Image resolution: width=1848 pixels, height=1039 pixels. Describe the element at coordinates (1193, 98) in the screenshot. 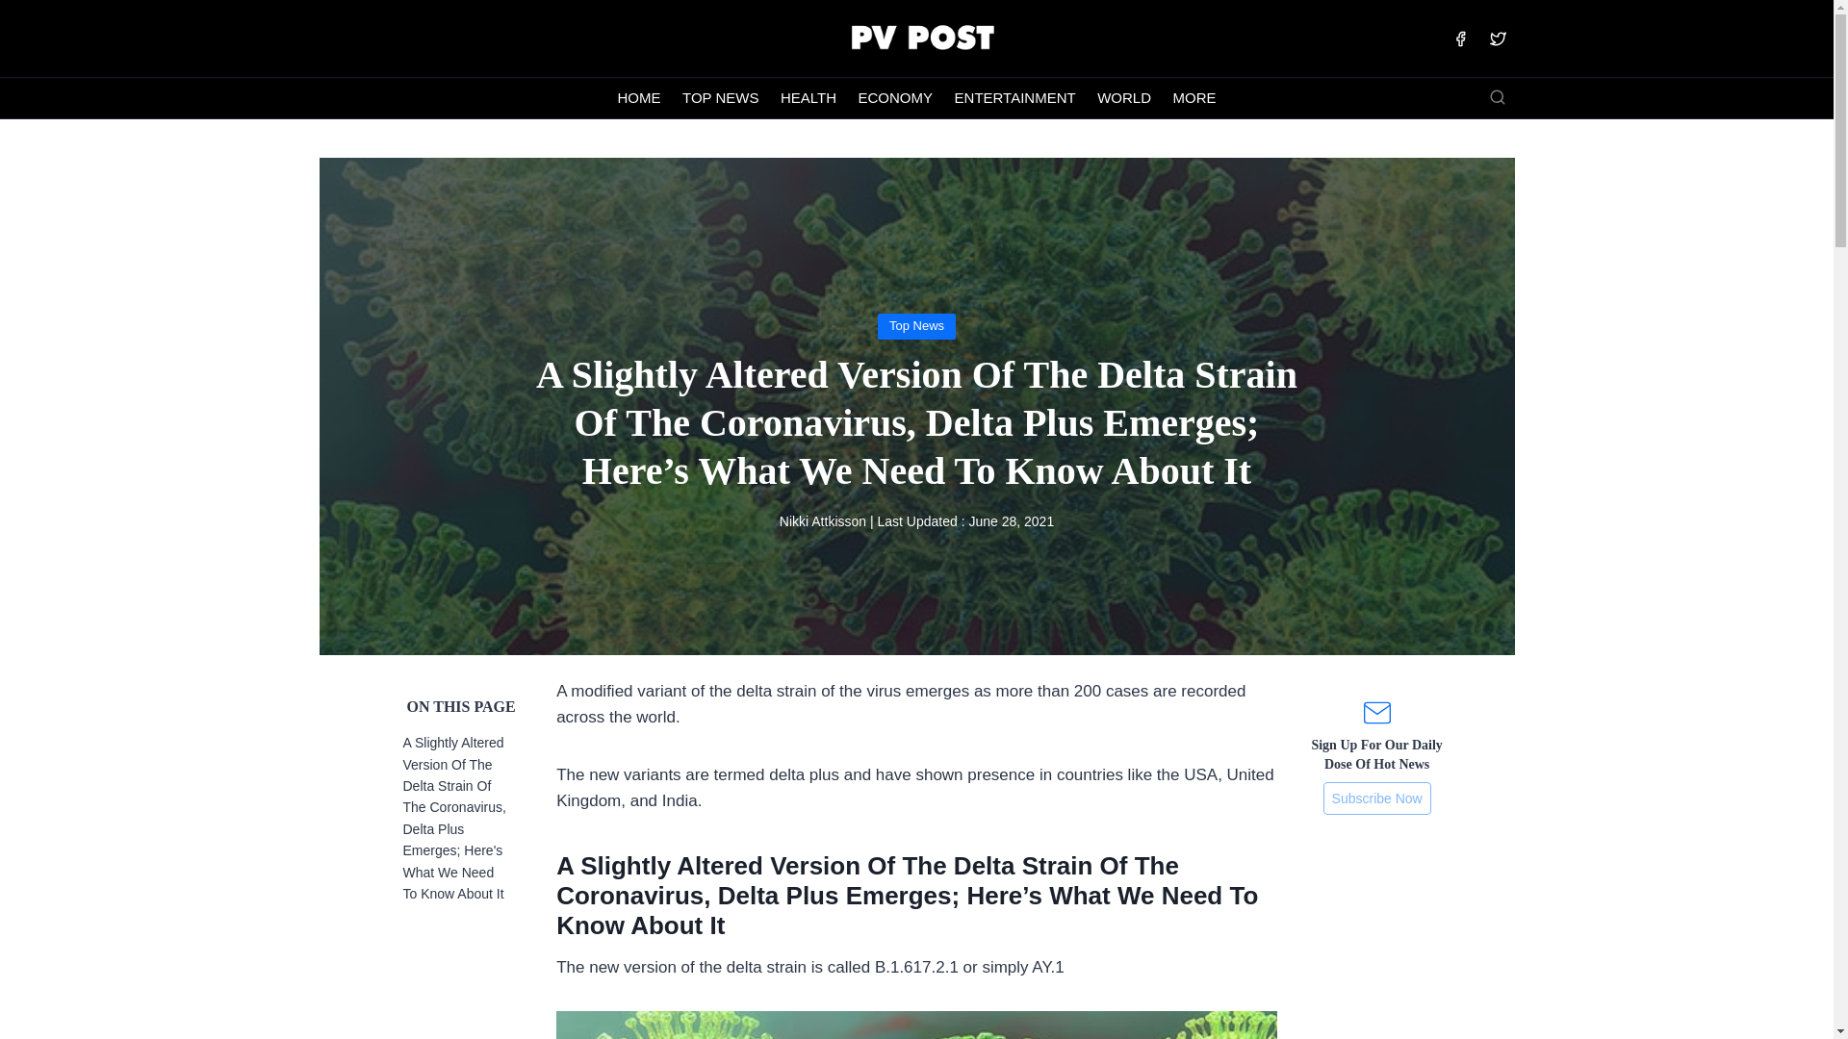

I see `MORE` at that location.